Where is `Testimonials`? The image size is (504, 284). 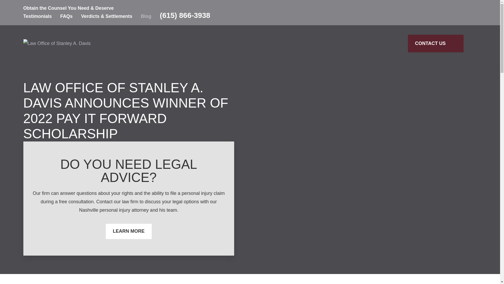
Testimonials is located at coordinates (37, 16).